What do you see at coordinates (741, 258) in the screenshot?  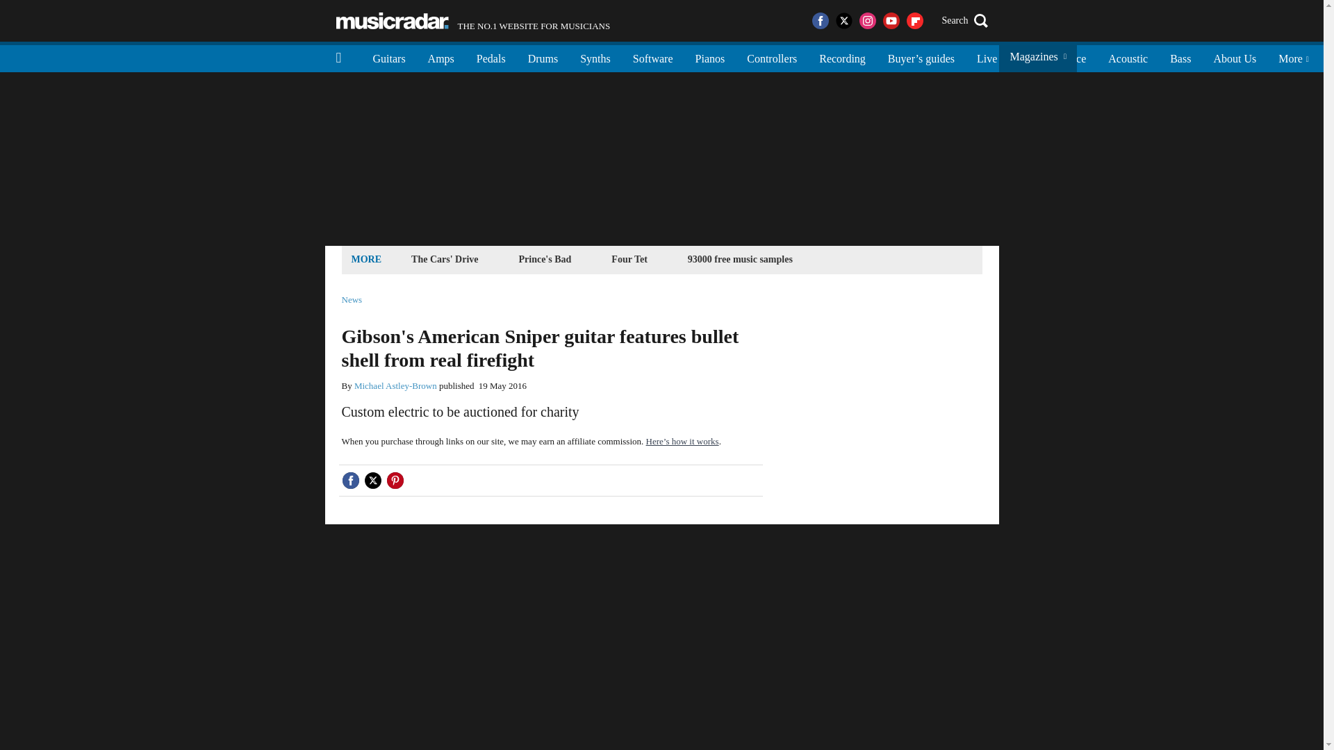 I see `DJ` at bounding box center [741, 258].